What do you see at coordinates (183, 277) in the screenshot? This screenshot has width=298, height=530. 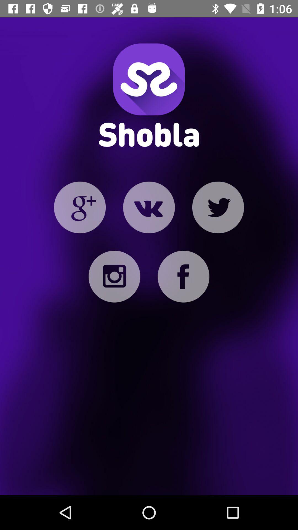 I see `click to facebook` at bounding box center [183, 277].